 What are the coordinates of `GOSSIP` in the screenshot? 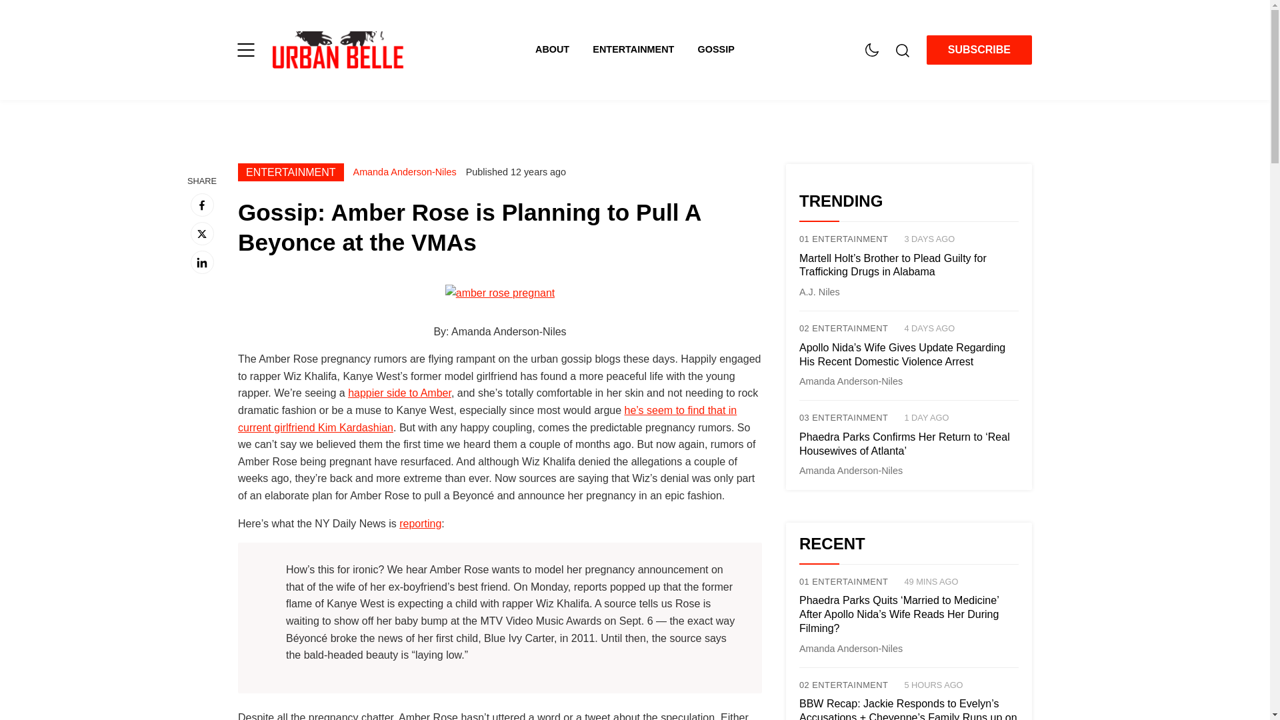 It's located at (716, 49).